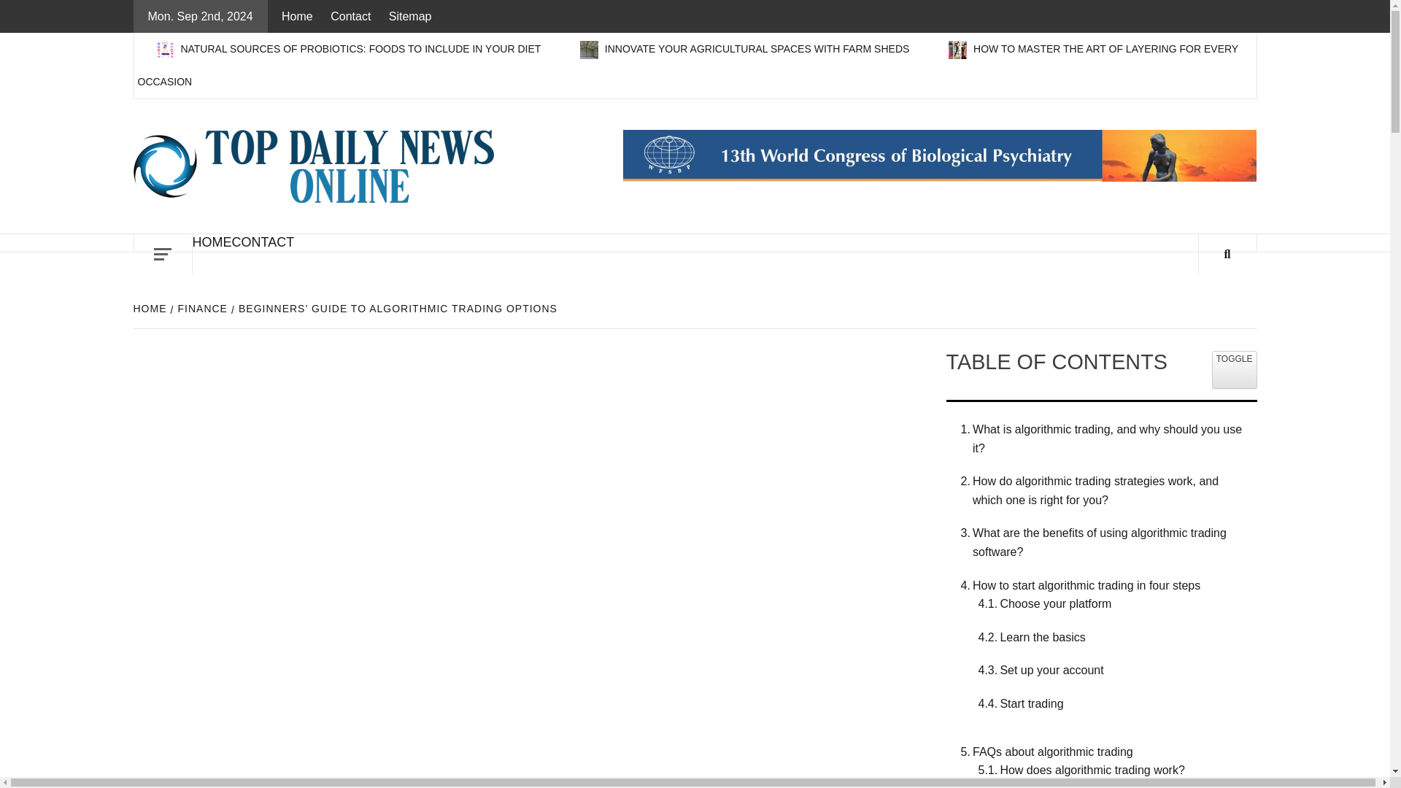 The height and width of the screenshot is (788, 1401). I want to click on FINANCE, so click(201, 308).